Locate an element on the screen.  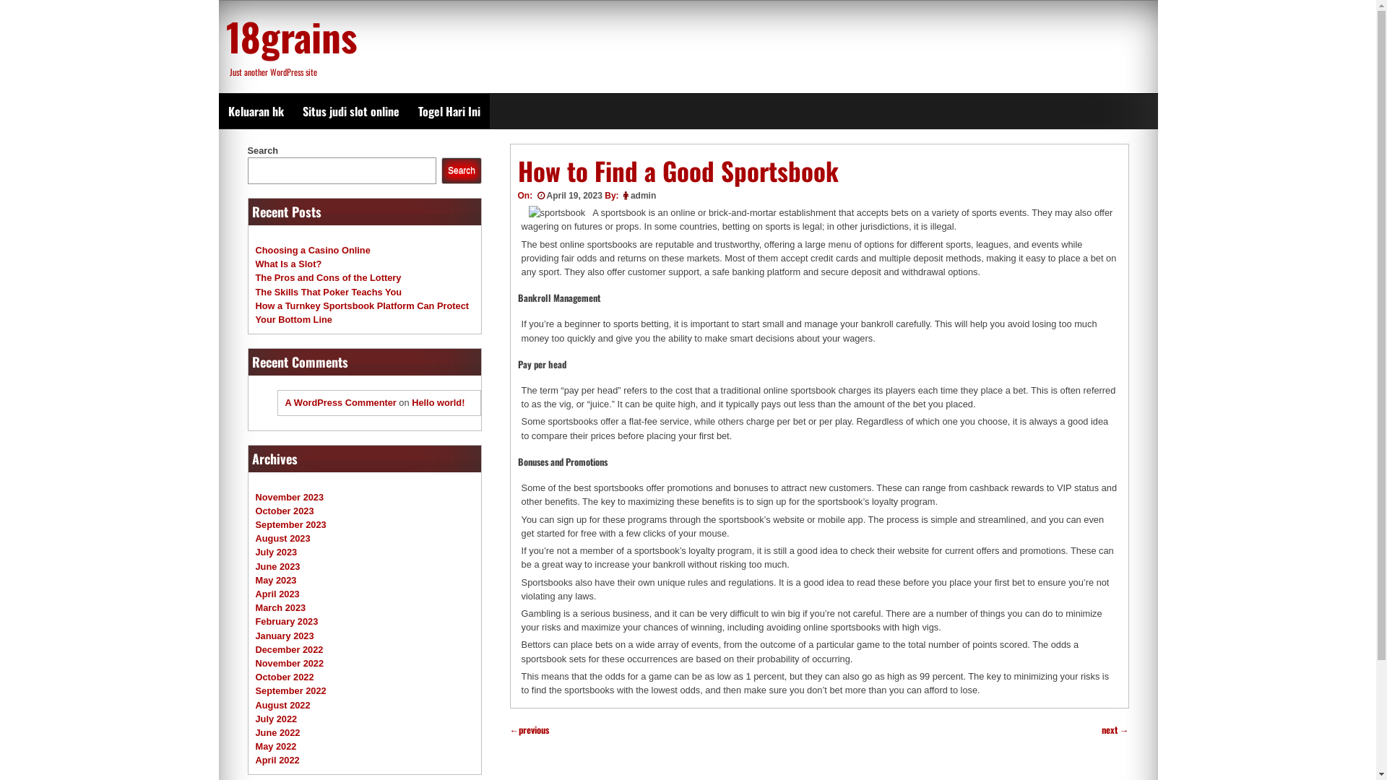
April 2022 is located at coordinates (277, 760).